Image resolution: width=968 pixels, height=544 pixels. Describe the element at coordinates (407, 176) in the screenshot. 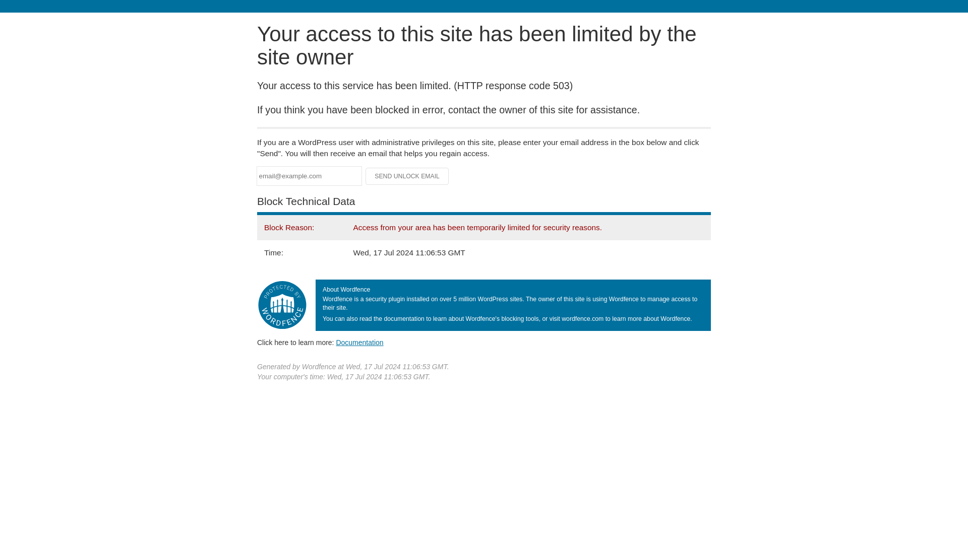

I see `Send Unlock Email` at that location.